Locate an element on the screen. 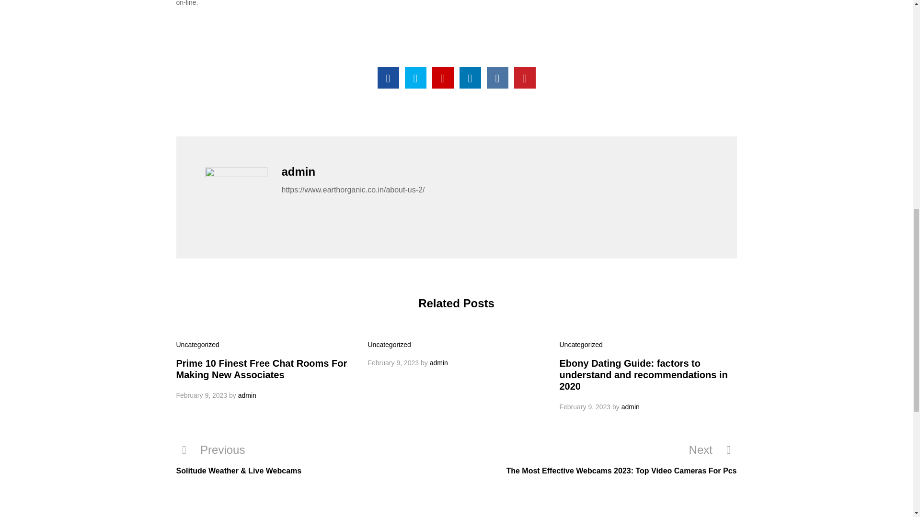 The height and width of the screenshot is (517, 920). February 9, 2023 is located at coordinates (202, 395).